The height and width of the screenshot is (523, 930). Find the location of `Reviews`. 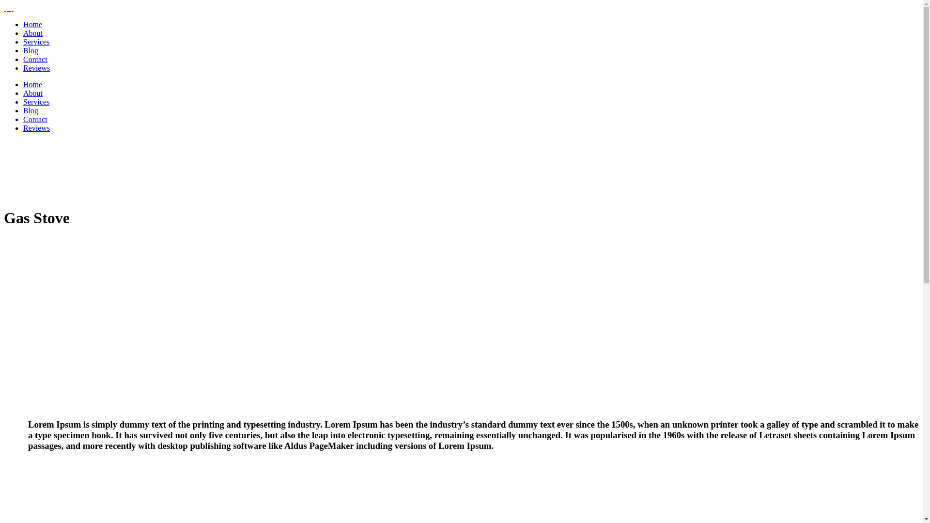

Reviews is located at coordinates (37, 68).